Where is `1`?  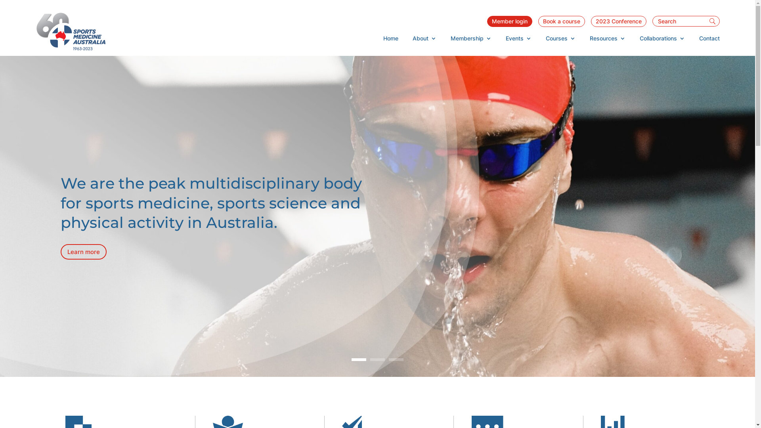 1 is located at coordinates (359, 360).